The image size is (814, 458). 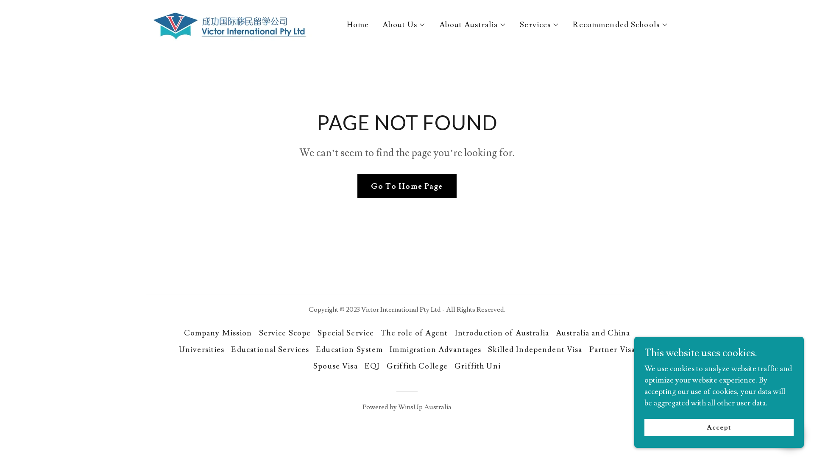 I want to click on About Us, so click(x=404, y=25).